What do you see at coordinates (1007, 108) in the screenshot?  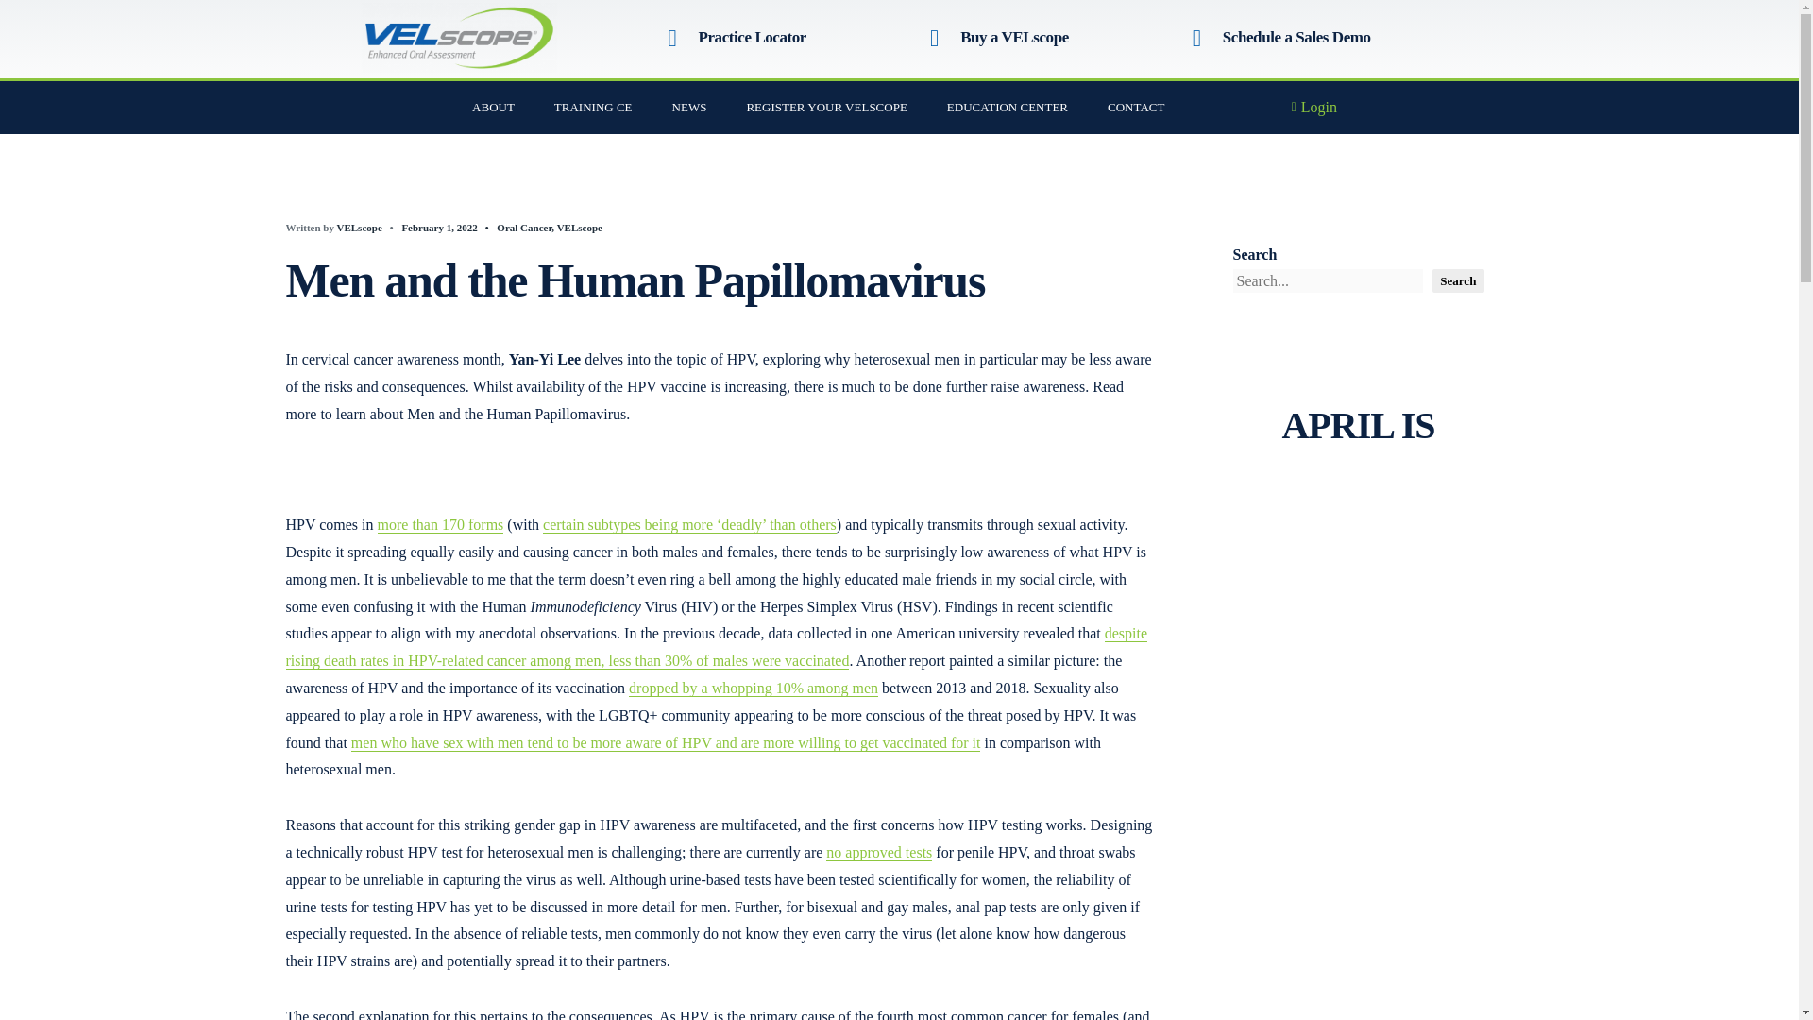 I see `EDUCATION CENTER` at bounding box center [1007, 108].